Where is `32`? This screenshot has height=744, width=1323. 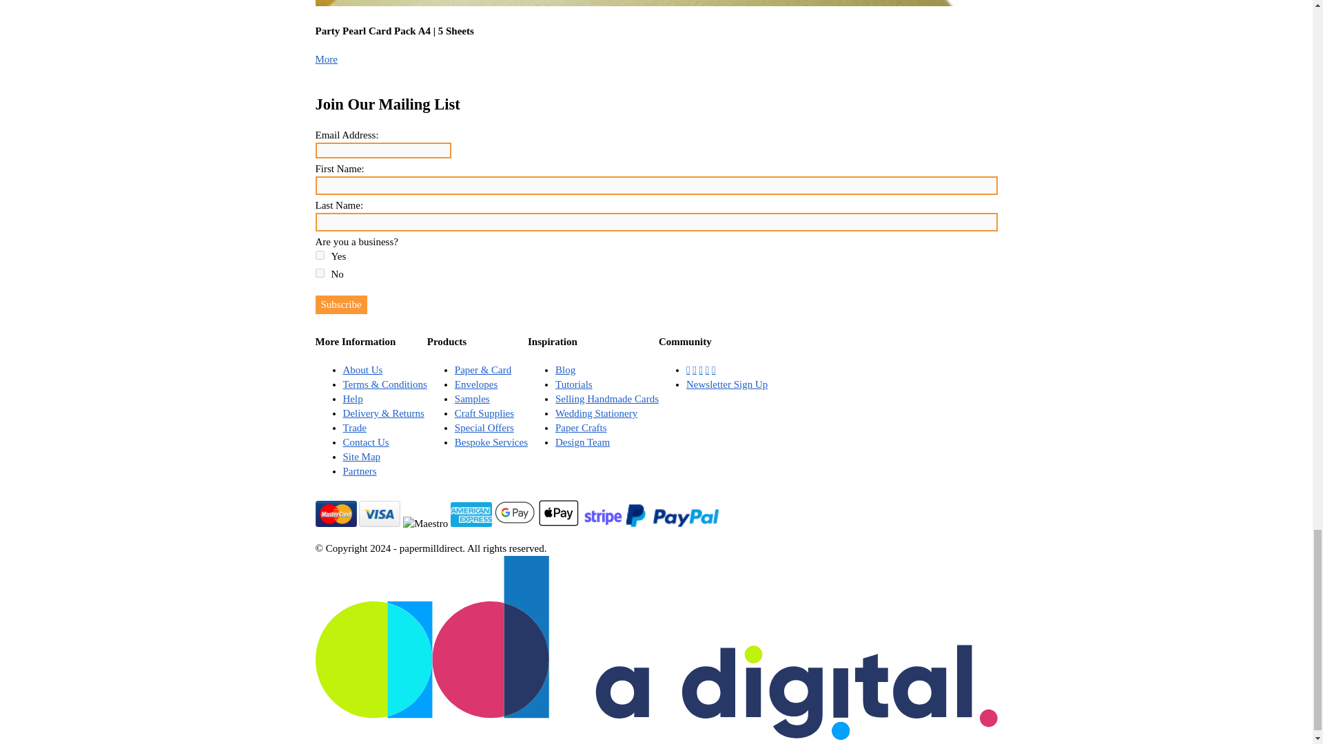 32 is located at coordinates (320, 273).